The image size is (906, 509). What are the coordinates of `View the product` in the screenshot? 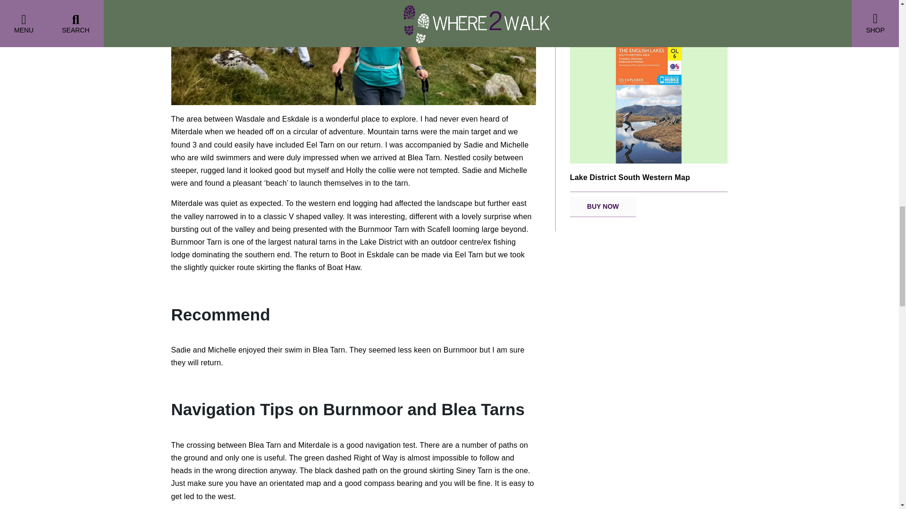 It's located at (649, 119).